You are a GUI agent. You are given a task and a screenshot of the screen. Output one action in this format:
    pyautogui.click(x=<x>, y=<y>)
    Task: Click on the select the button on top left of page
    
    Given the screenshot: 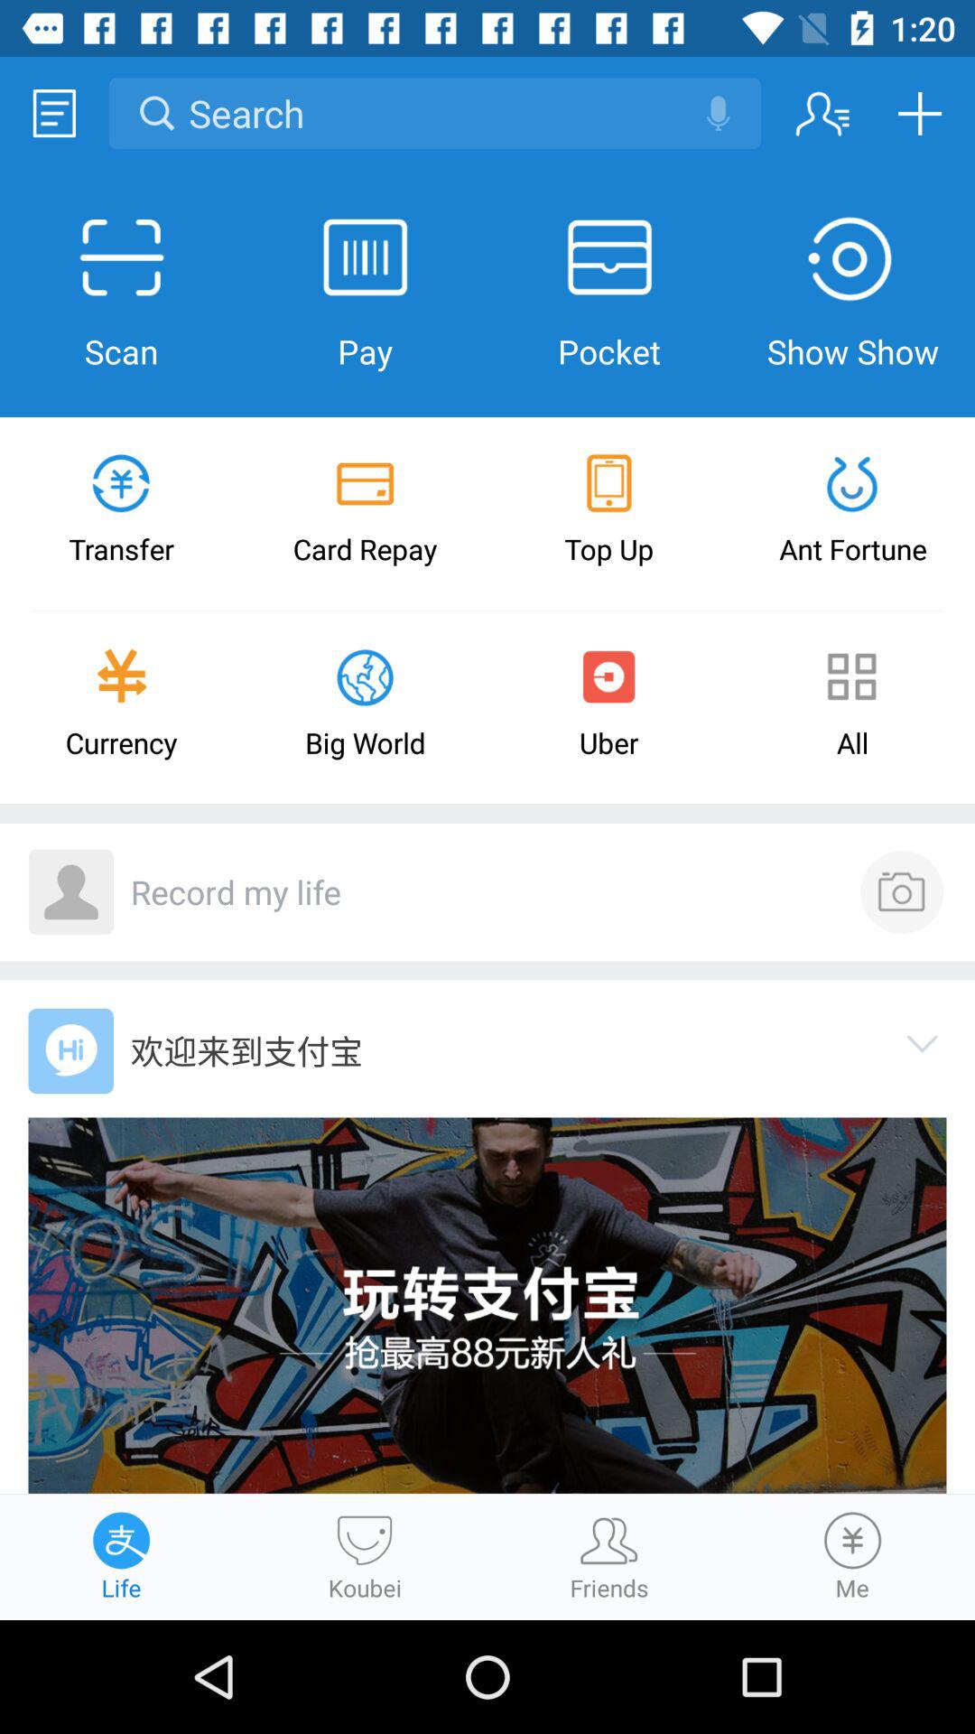 What is the action you would take?
    pyautogui.click(x=54, y=113)
    